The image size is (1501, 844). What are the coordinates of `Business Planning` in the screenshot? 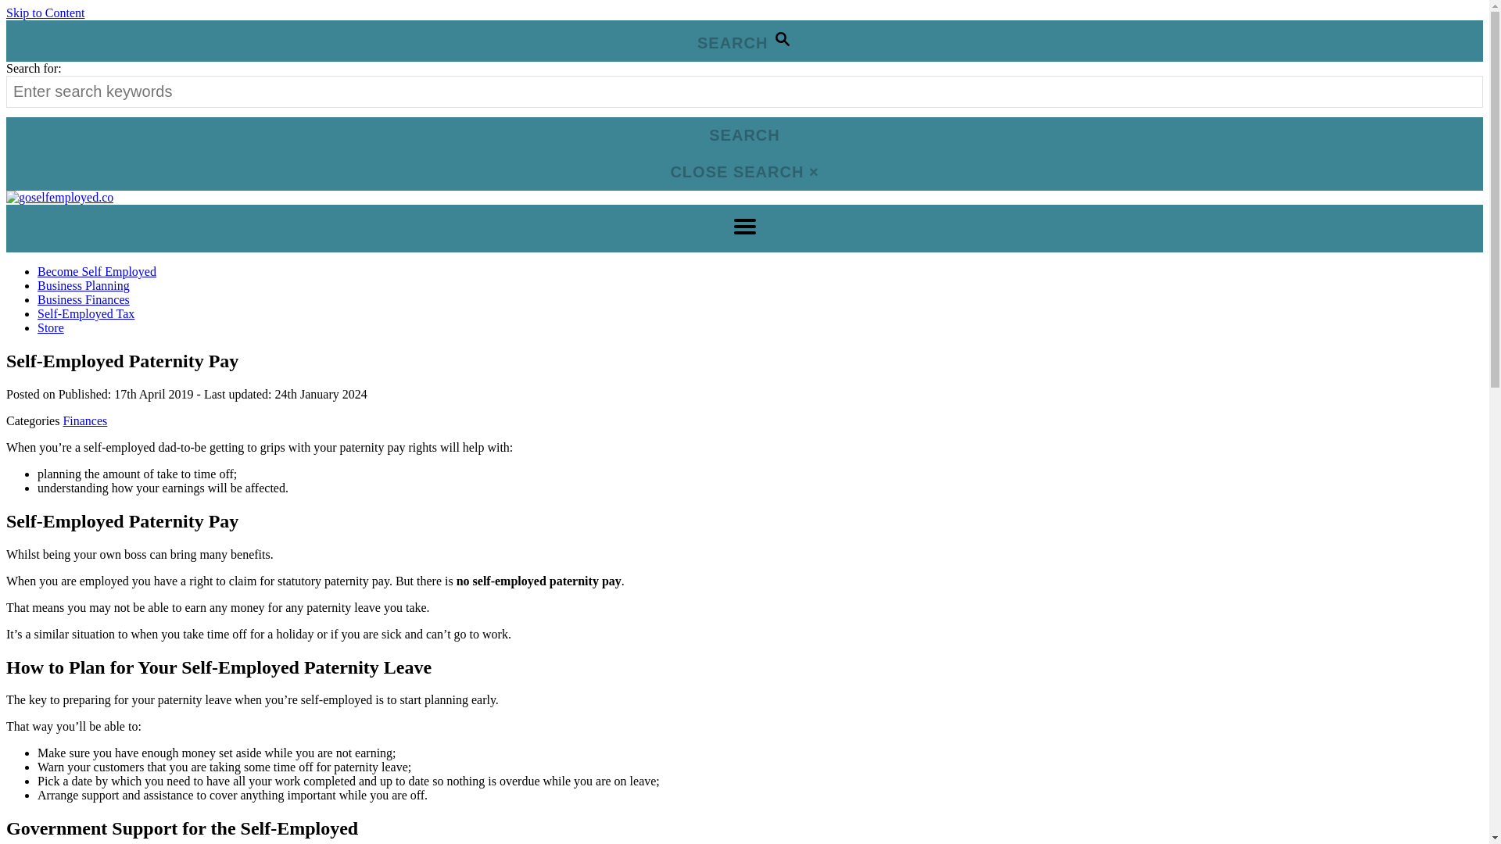 It's located at (83, 285).